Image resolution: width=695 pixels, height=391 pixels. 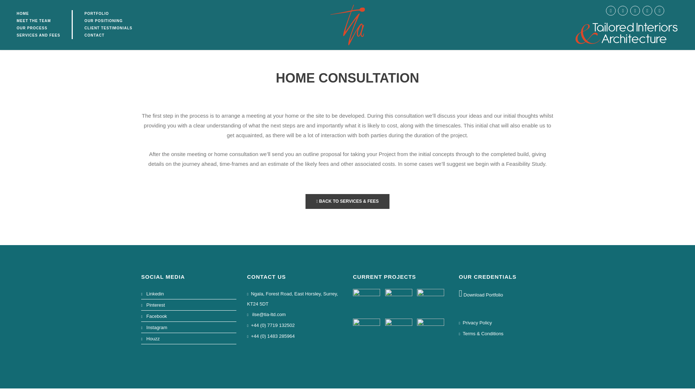 What do you see at coordinates (156, 327) in the screenshot?
I see `Instagram` at bounding box center [156, 327].